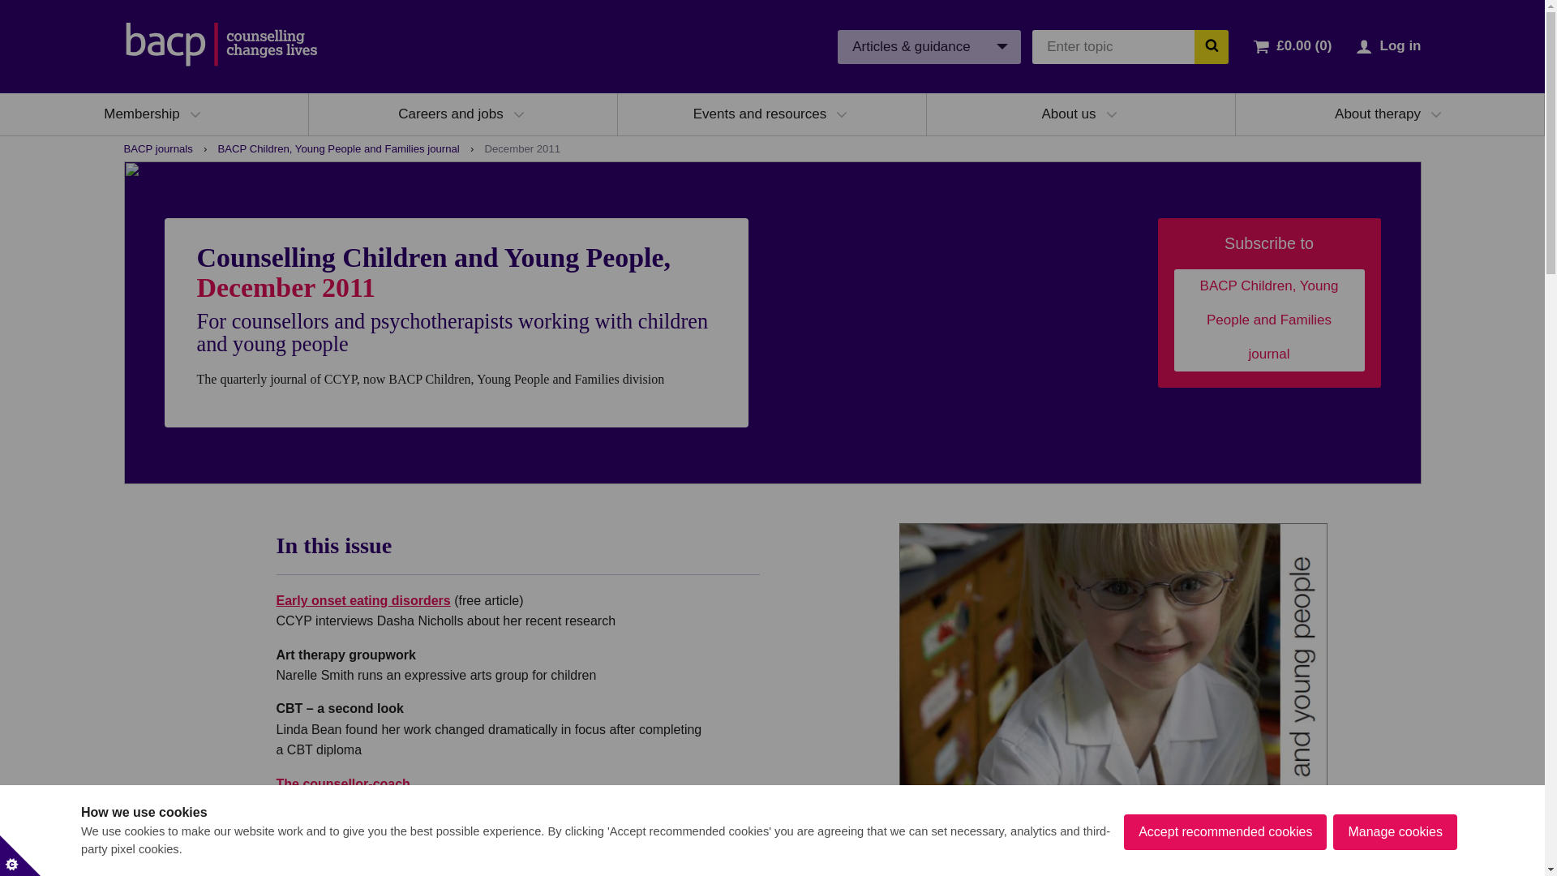 The height and width of the screenshot is (876, 1557). Describe the element at coordinates (142, 114) in the screenshot. I see `Membership` at that location.